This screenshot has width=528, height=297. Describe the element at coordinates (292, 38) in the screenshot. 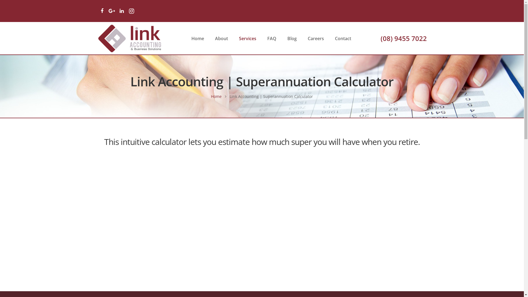

I see `Blog` at that location.